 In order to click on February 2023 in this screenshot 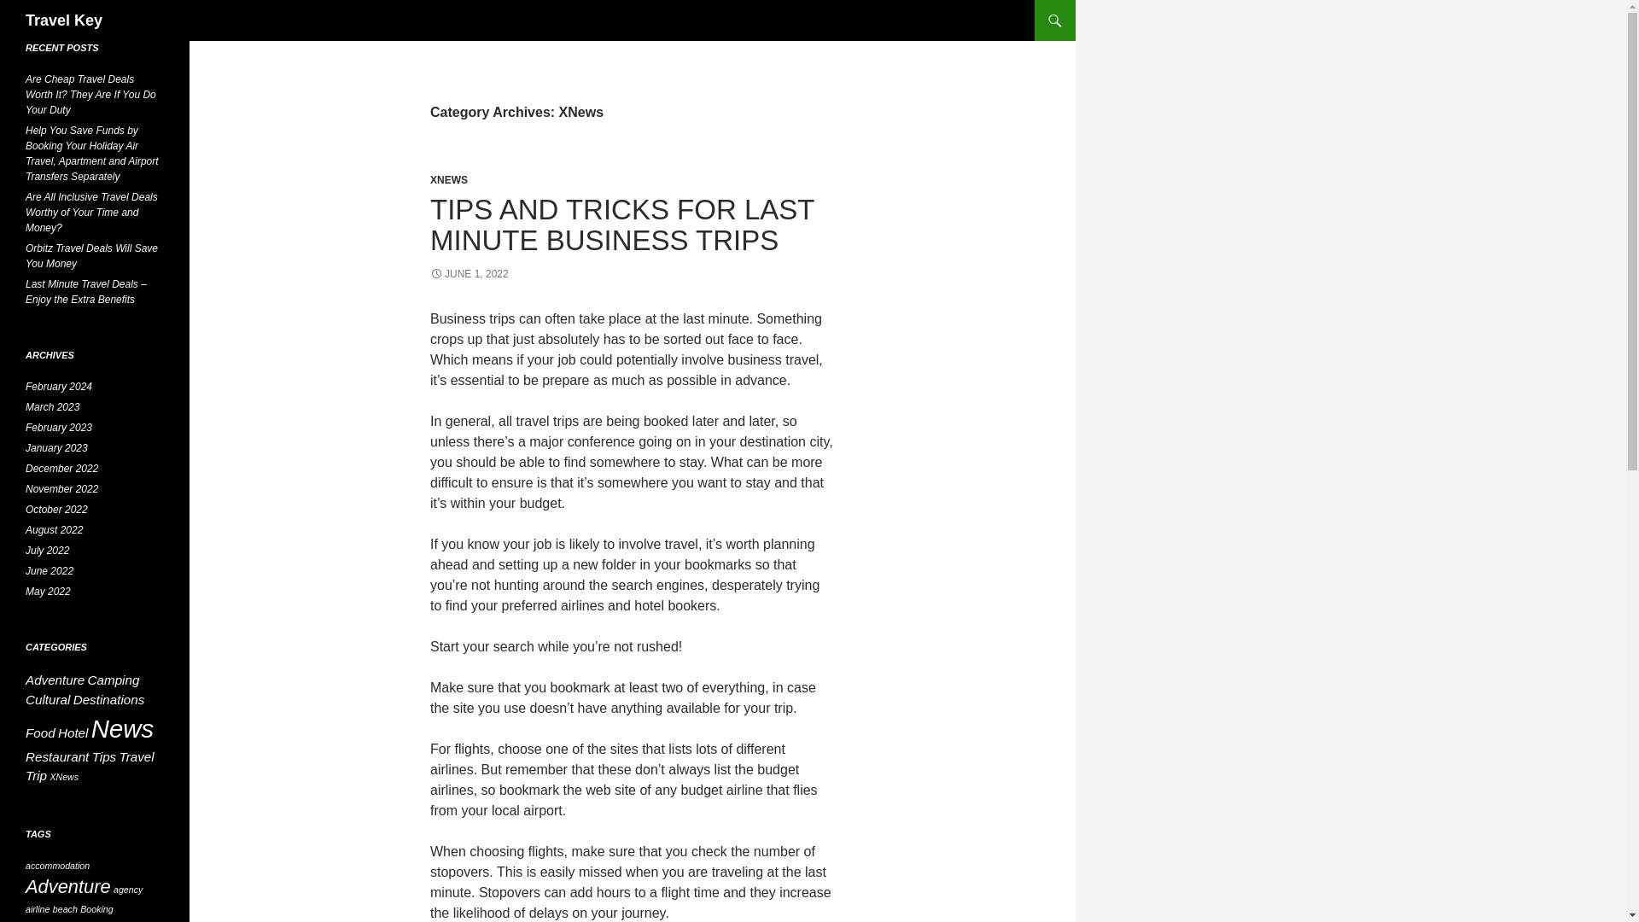, I will do `click(58, 427)`.